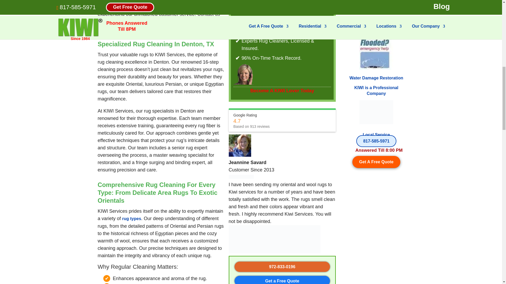  Describe the element at coordinates (376, 162) in the screenshot. I see `Get Free Quote On This Week's Special` at that location.